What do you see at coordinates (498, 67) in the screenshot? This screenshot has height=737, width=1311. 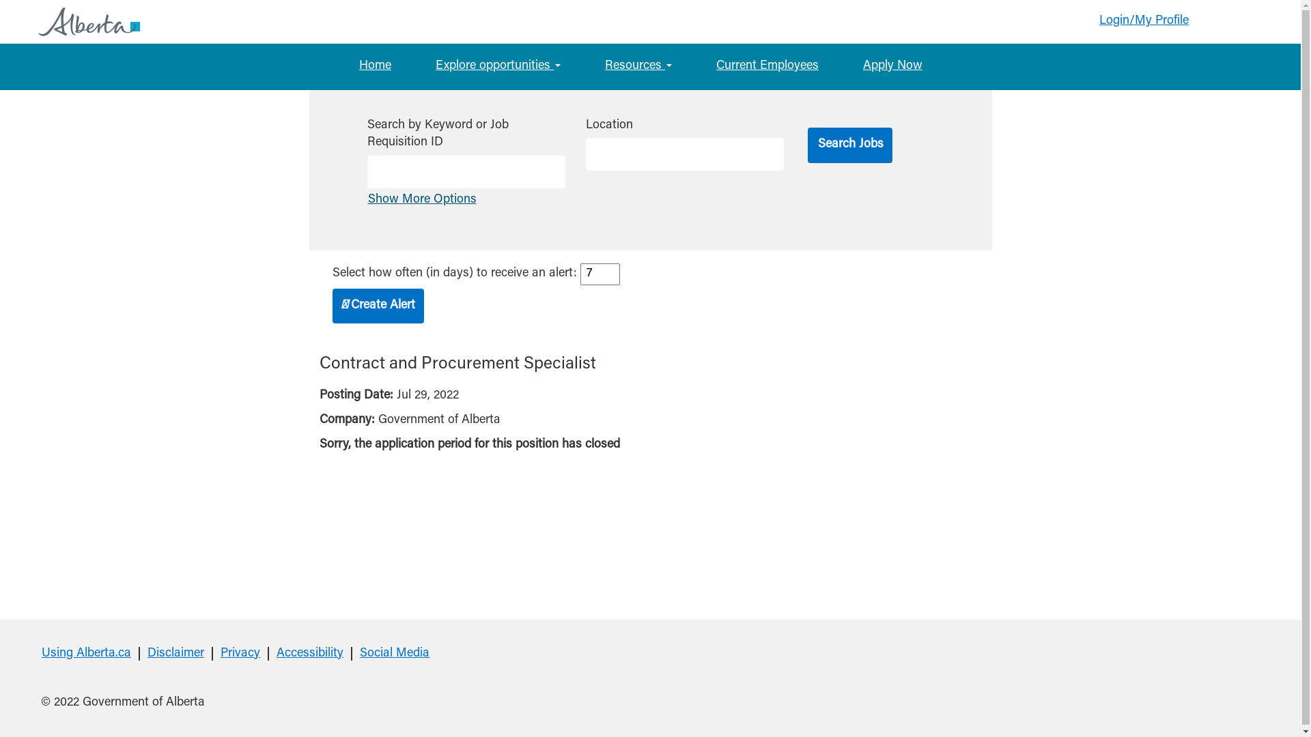 I see `Explore opportunities` at bounding box center [498, 67].